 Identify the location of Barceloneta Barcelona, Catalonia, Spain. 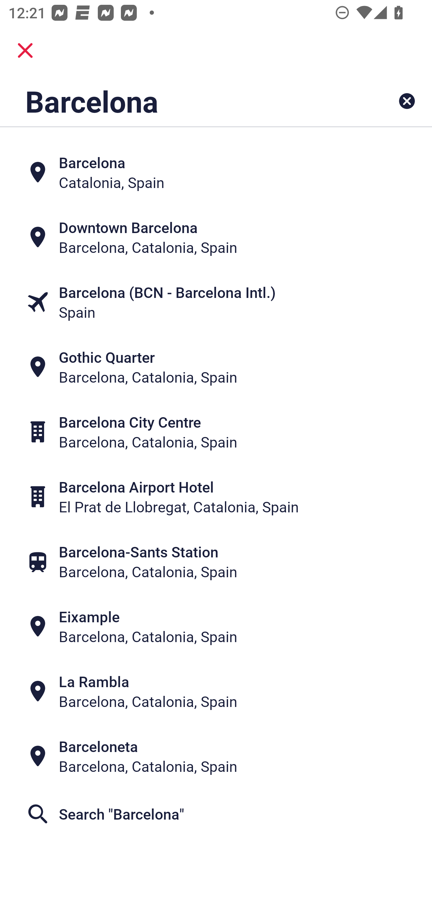
(216, 756).